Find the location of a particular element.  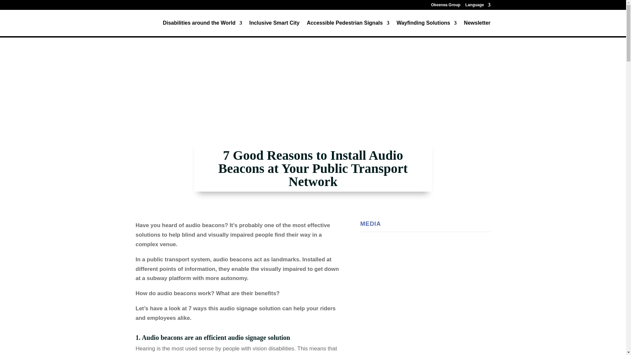

Language is located at coordinates (478, 6).